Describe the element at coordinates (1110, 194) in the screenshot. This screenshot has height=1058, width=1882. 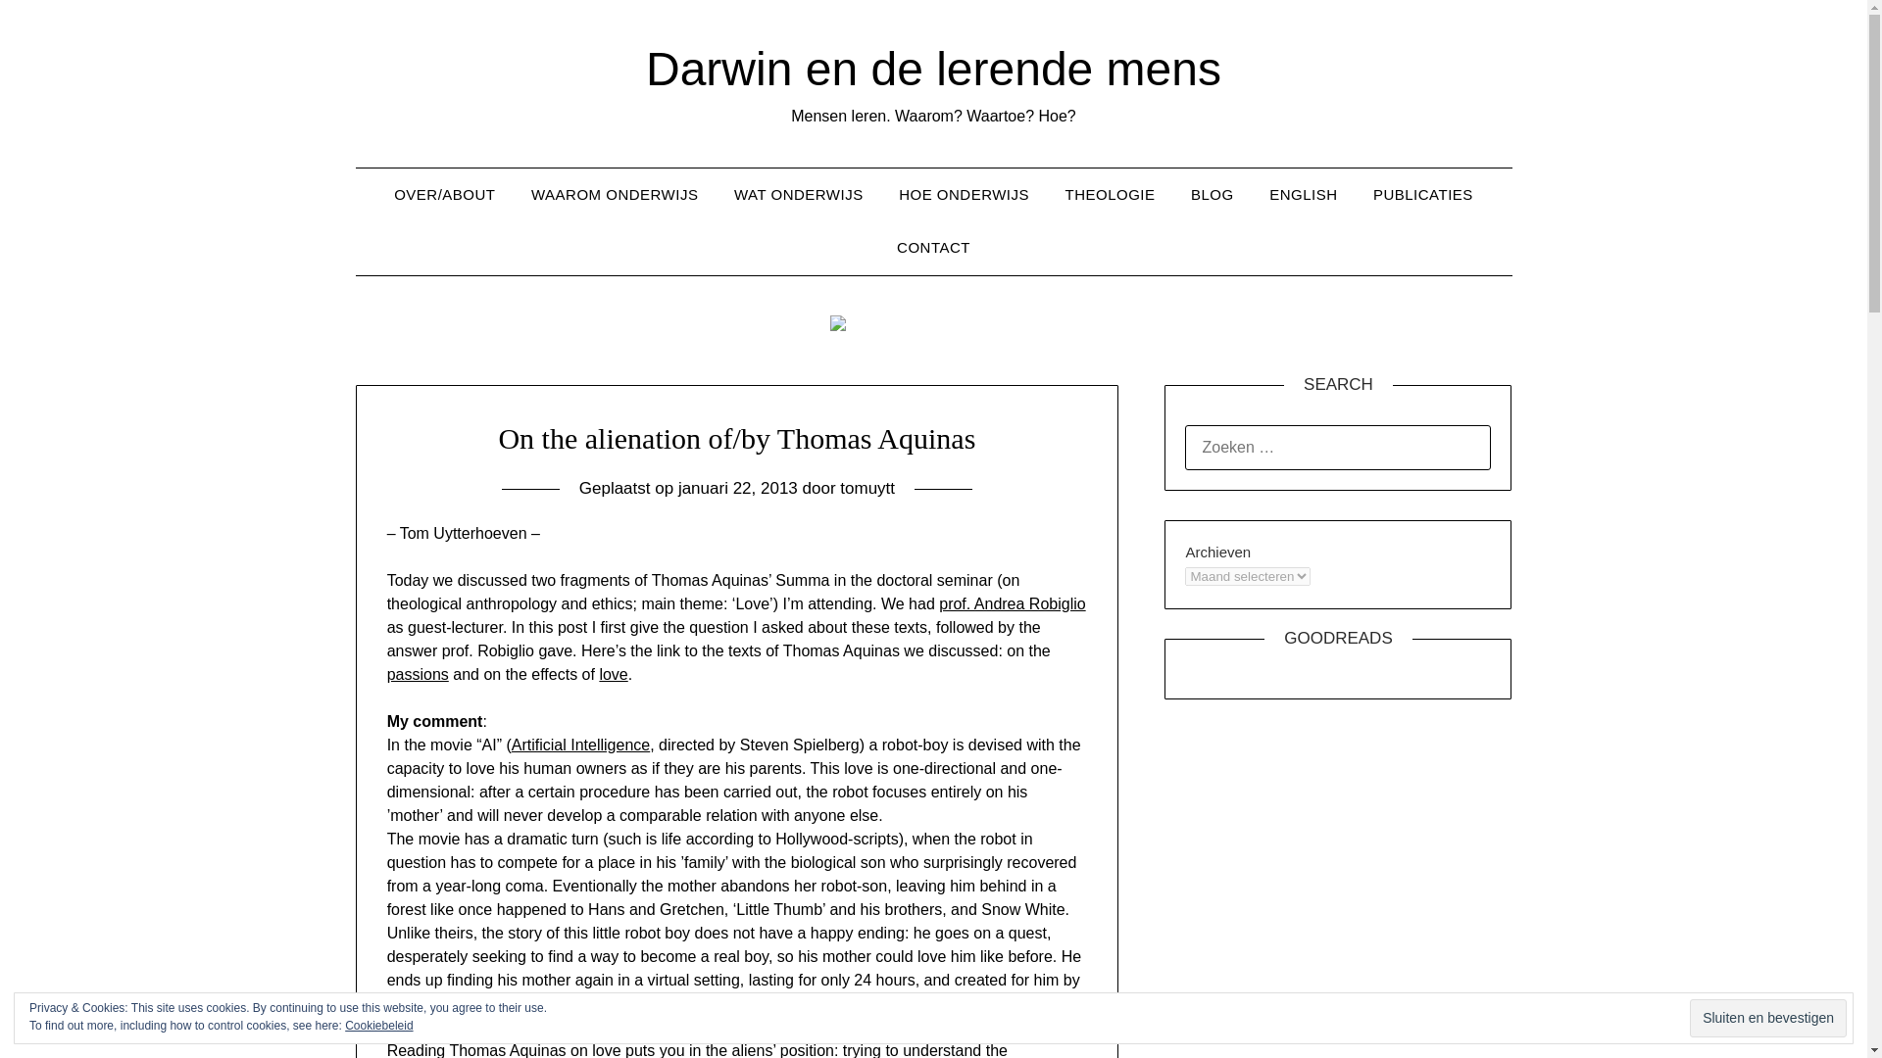
I see `THEOLOGIE` at that location.